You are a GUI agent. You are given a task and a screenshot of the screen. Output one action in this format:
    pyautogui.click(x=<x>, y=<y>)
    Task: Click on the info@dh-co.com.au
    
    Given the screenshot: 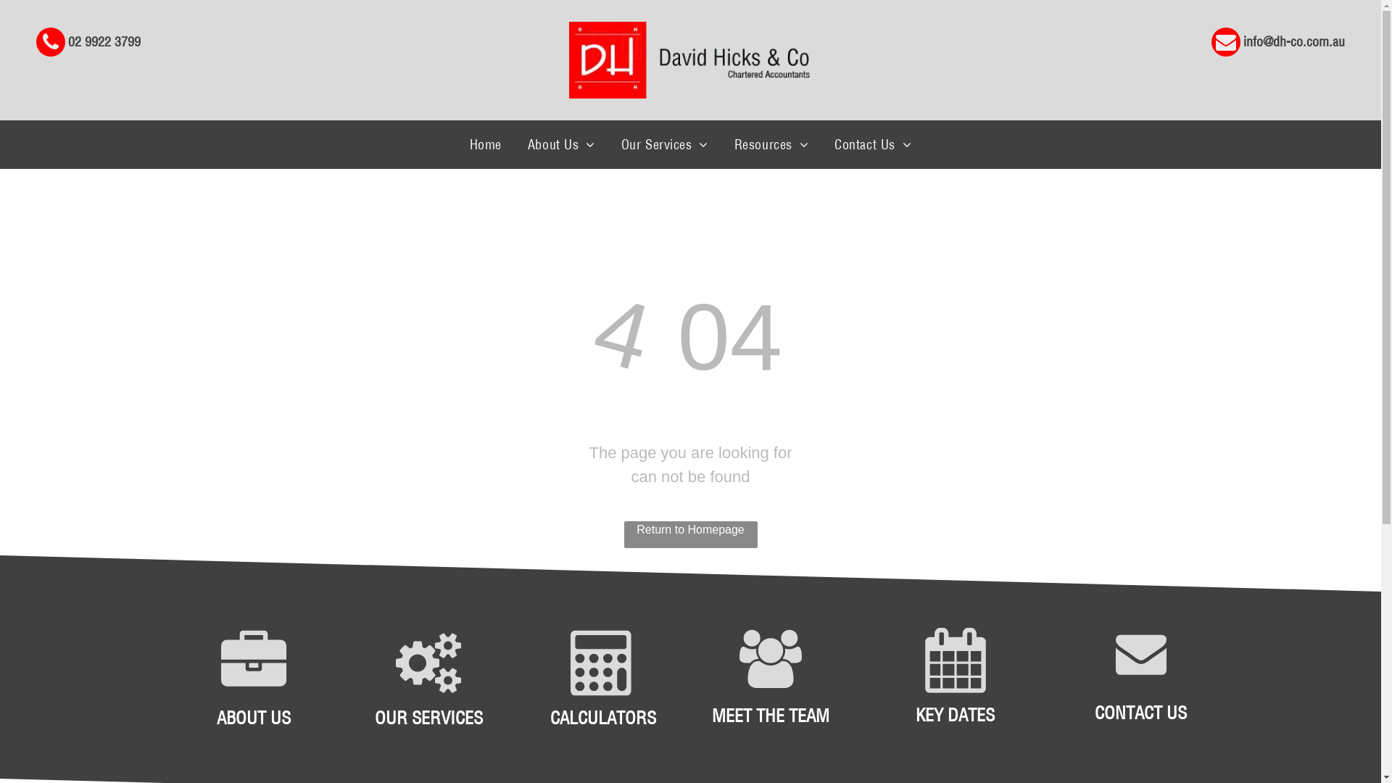 What is the action you would take?
    pyautogui.click(x=1278, y=41)
    